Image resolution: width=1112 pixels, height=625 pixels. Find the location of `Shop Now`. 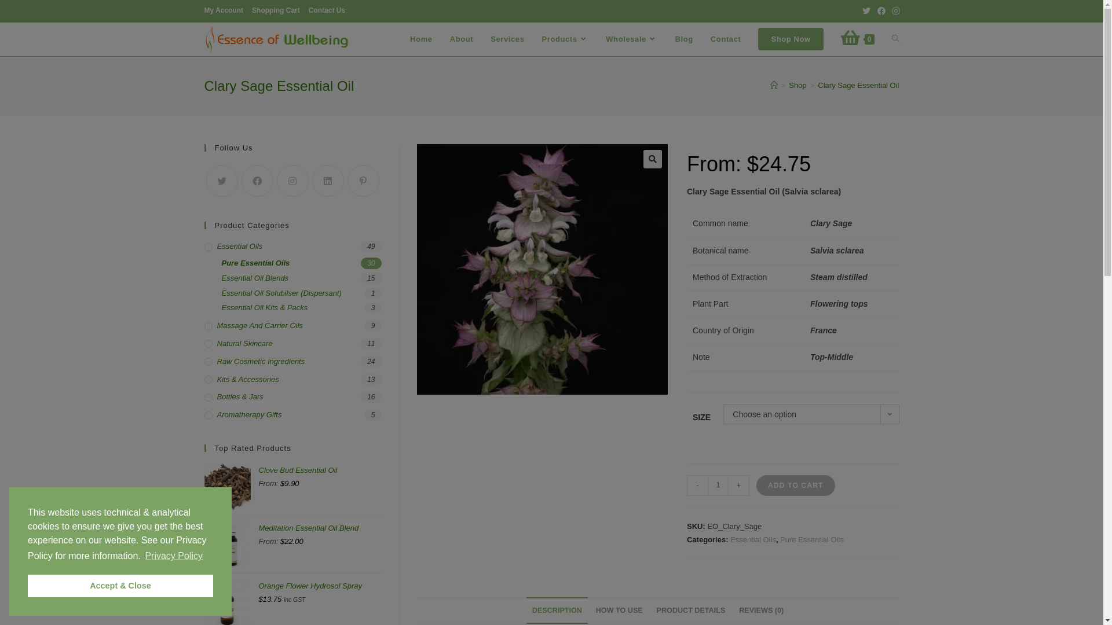

Shop Now is located at coordinates (791, 39).